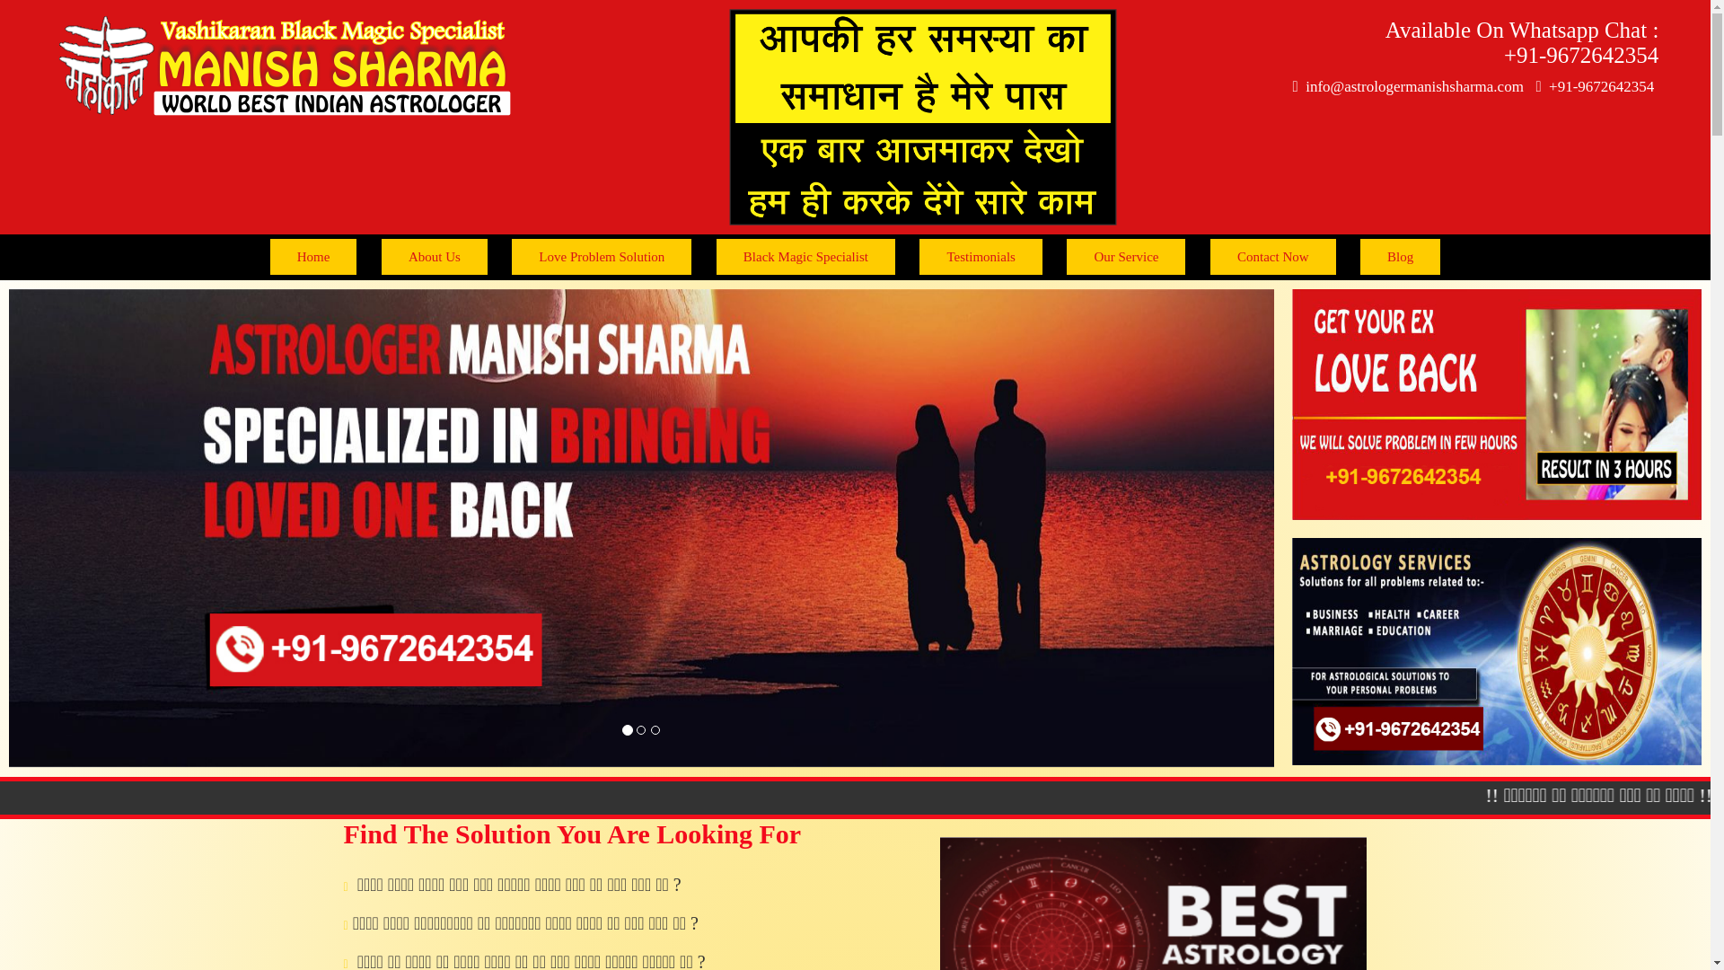 This screenshot has height=970, width=1724. What do you see at coordinates (1399, 256) in the screenshot?
I see `Blog` at bounding box center [1399, 256].